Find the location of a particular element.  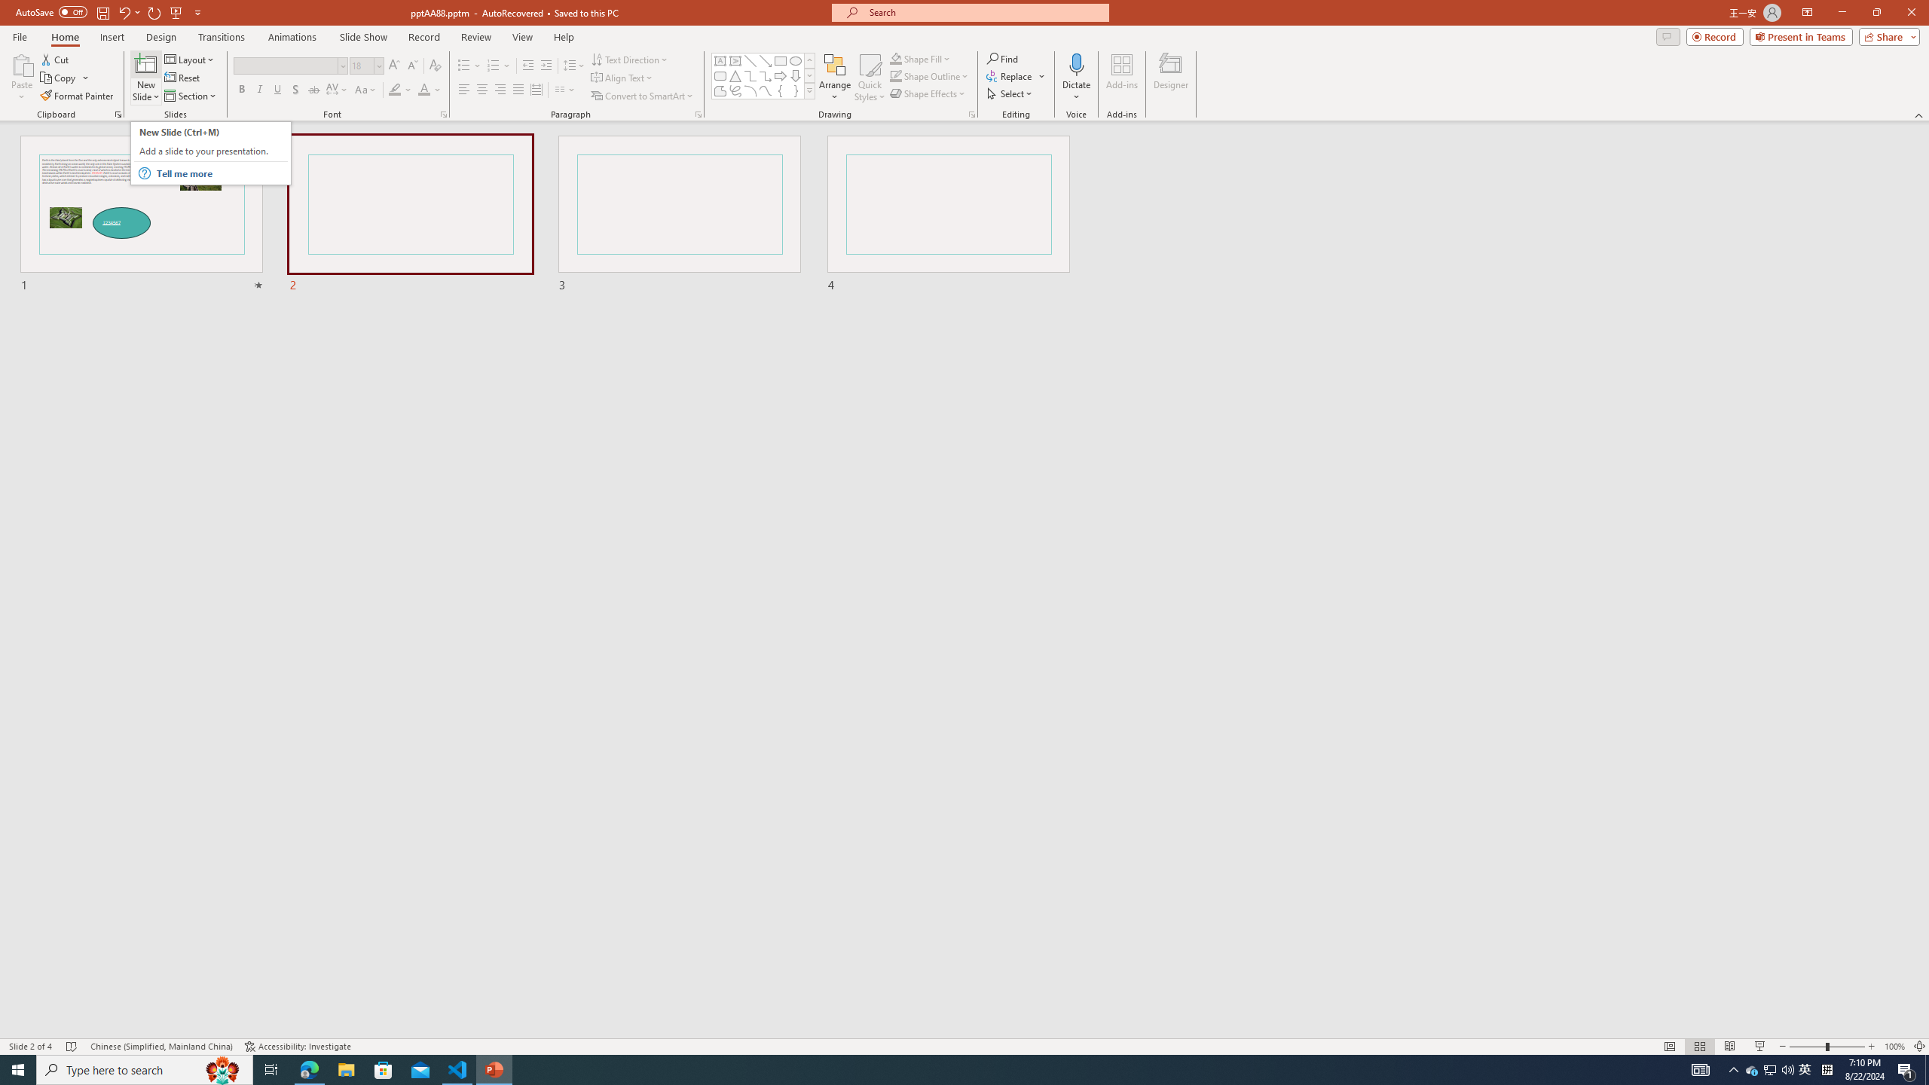

Convert to SmartArt is located at coordinates (643, 96).